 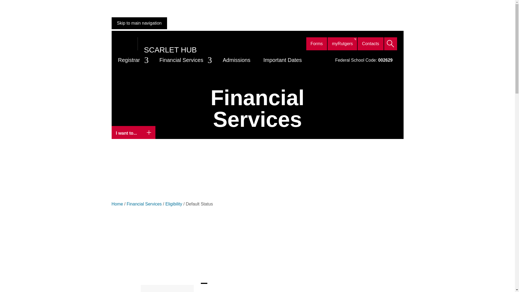 What do you see at coordinates (132, 60) in the screenshot?
I see `Registrar` at bounding box center [132, 60].